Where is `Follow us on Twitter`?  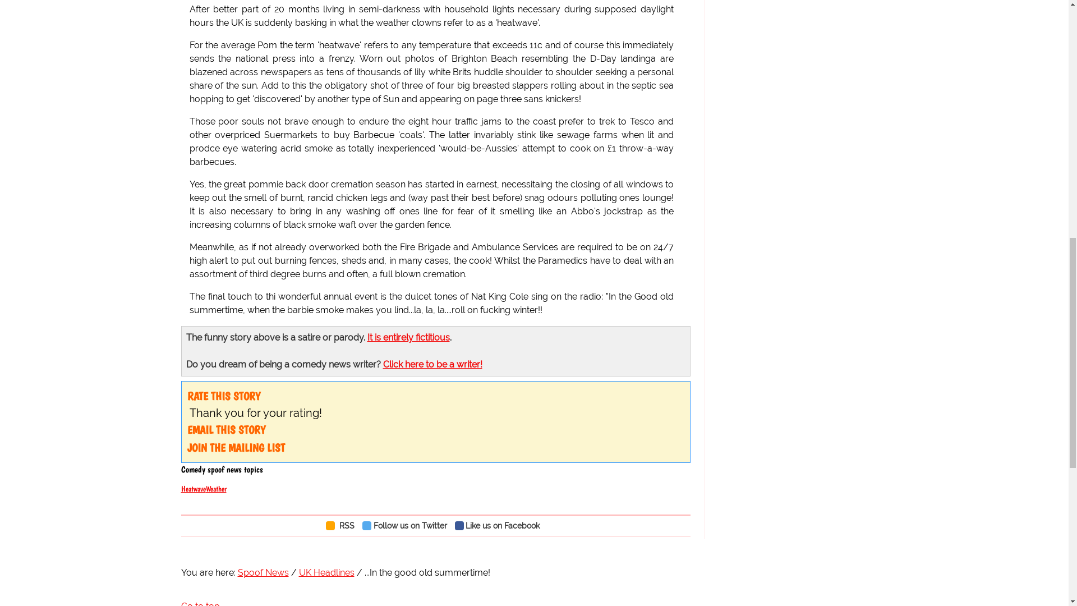
Follow us on Twitter is located at coordinates (407, 525).